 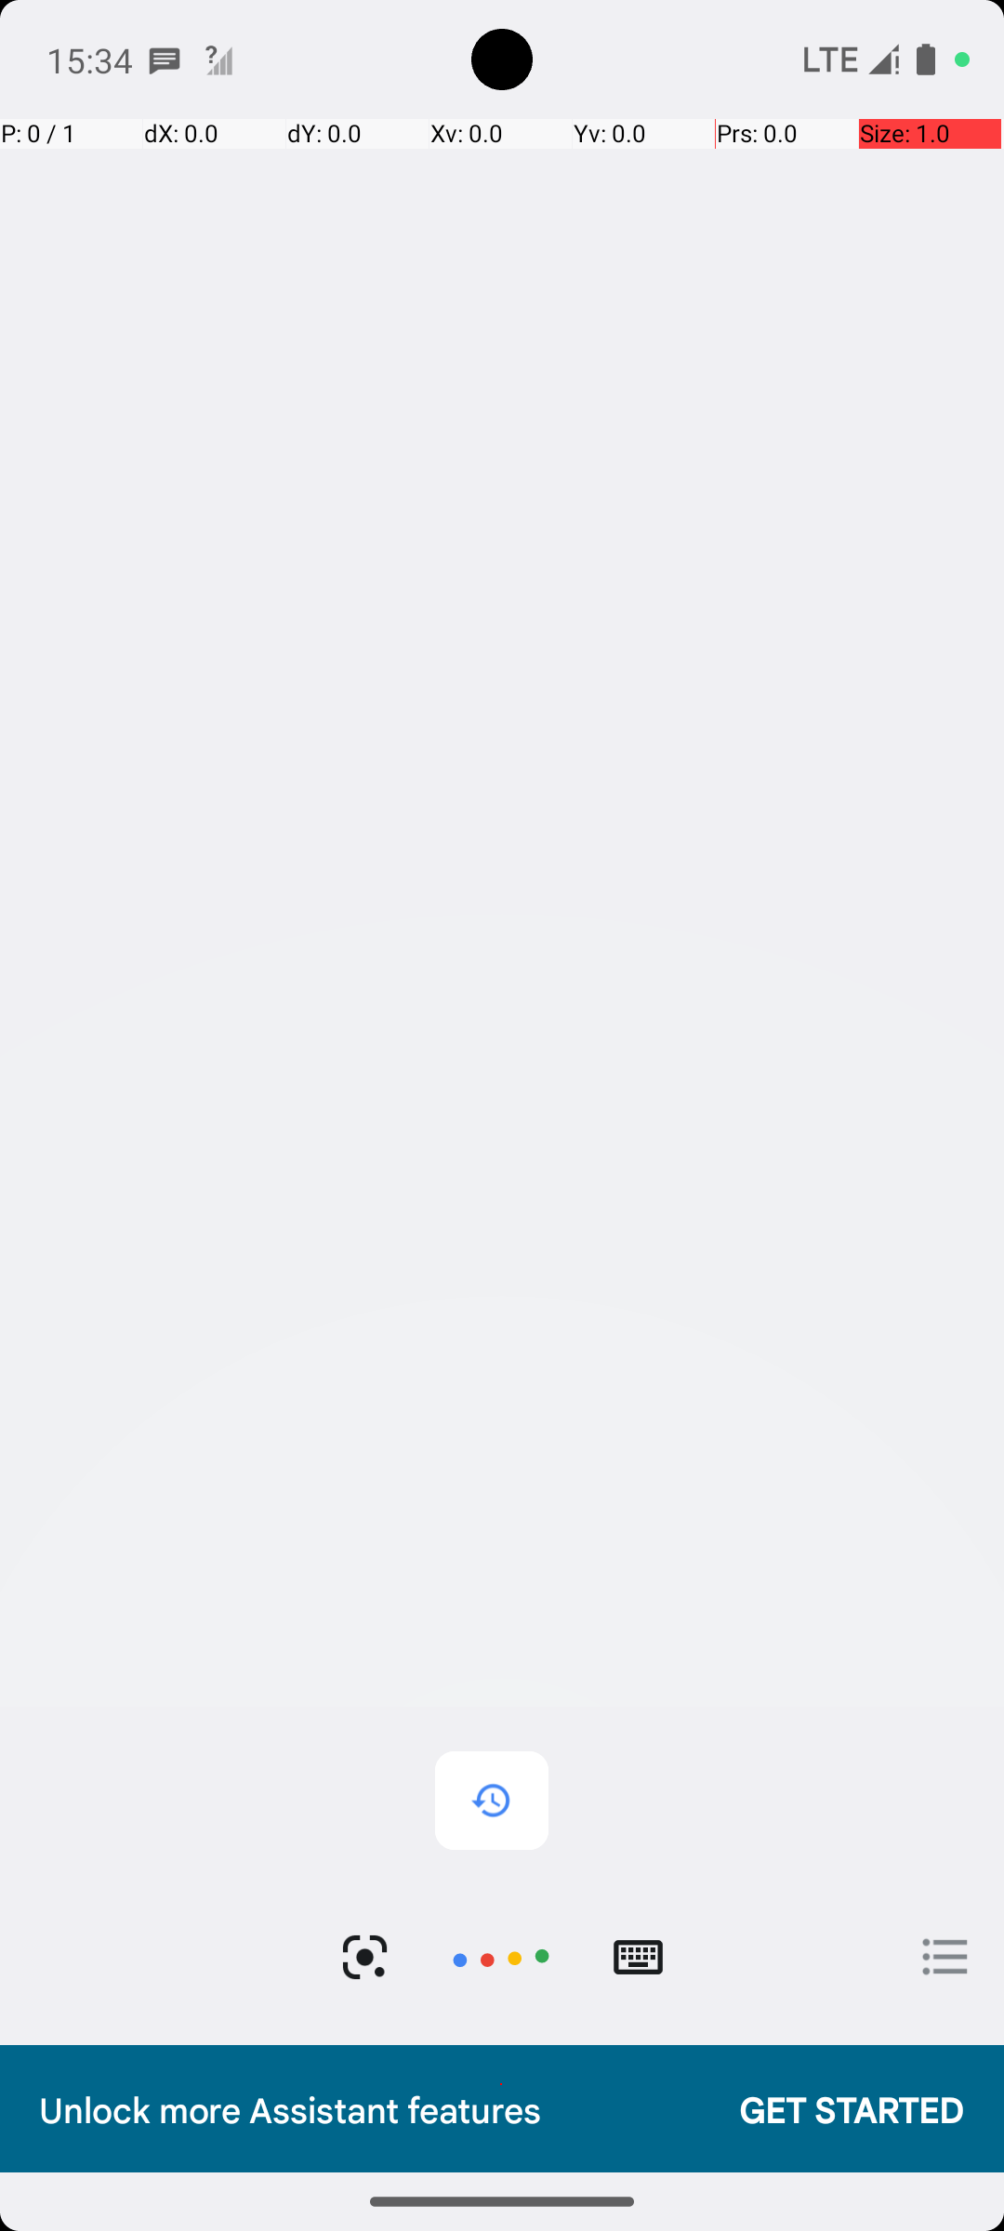 I want to click on Type mode, so click(x=638, y=1958).